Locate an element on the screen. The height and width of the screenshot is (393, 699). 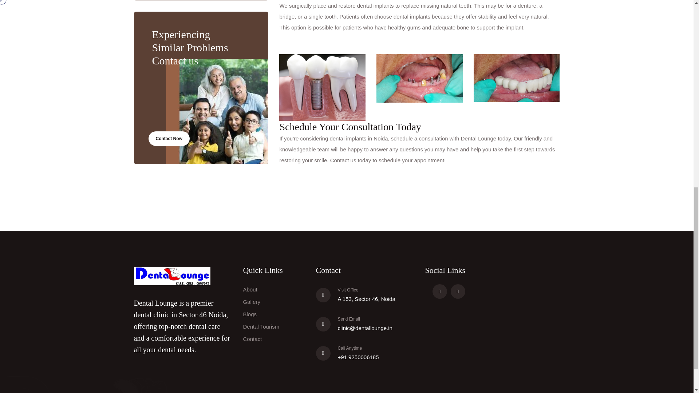
Contact is located at coordinates (253, 339).